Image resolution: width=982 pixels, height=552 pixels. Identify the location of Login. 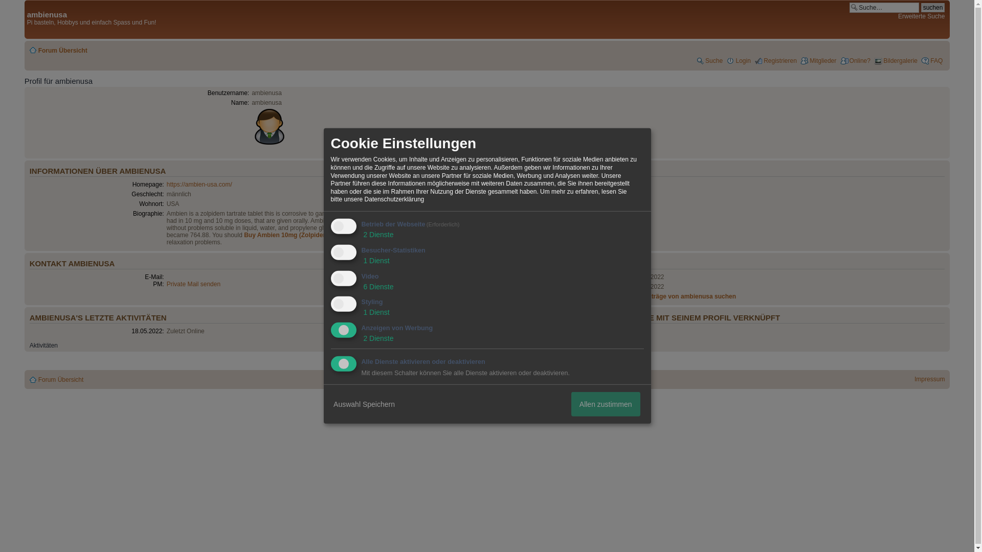
(738, 61).